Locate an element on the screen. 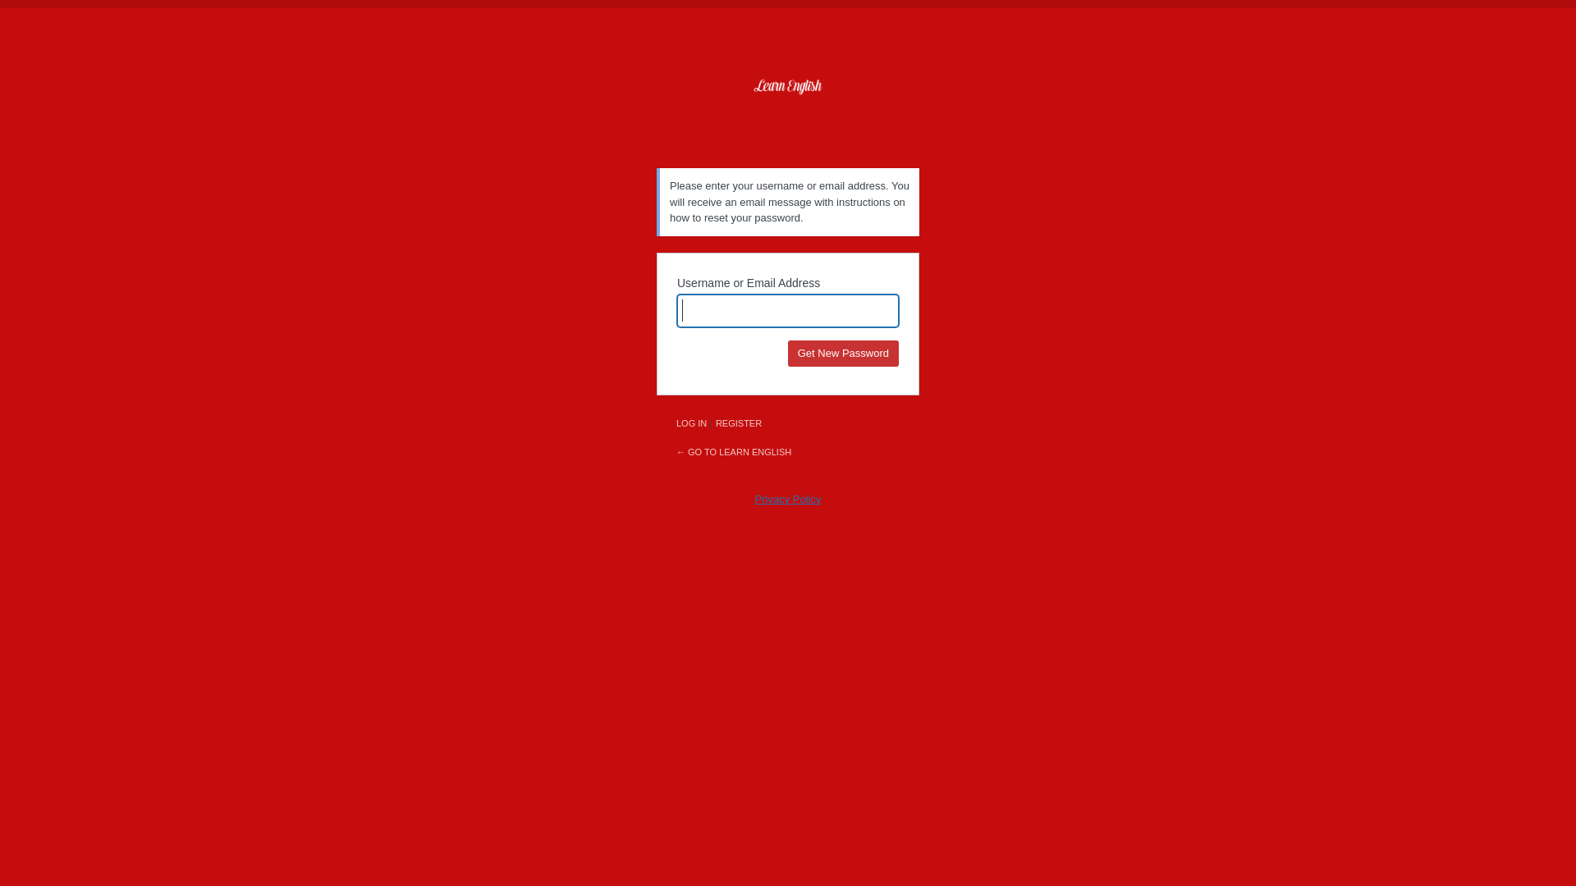  REGISTER is located at coordinates (739, 423).